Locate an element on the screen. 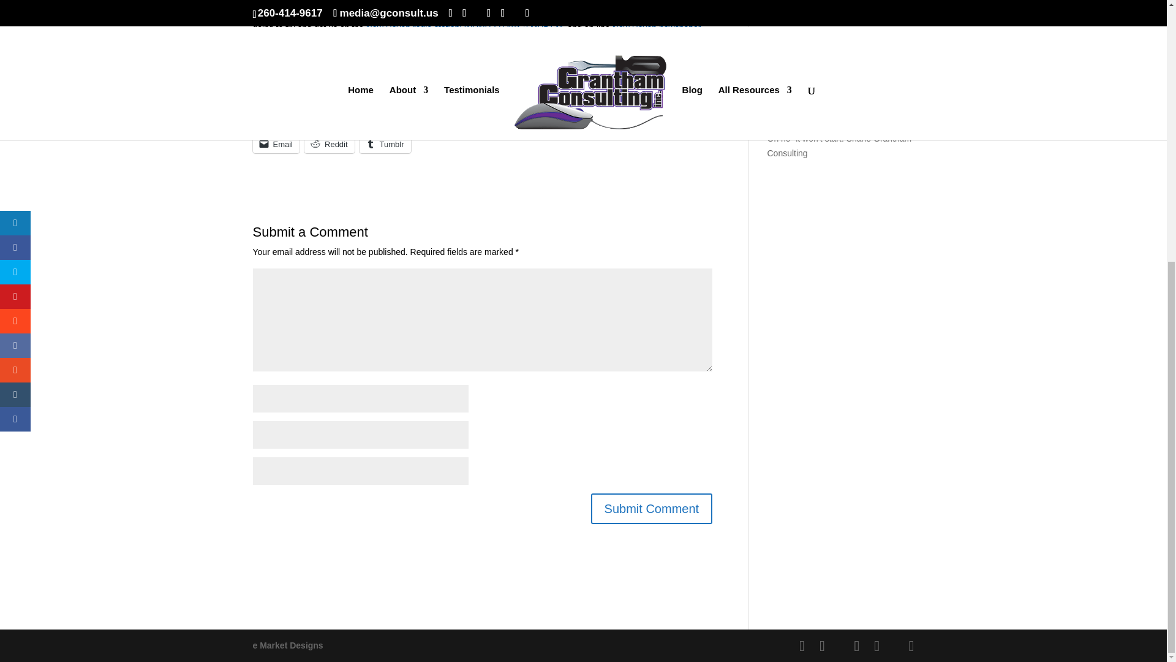 The width and height of the screenshot is (1176, 662). Click to share on YouTube is located at coordinates (518, 91).